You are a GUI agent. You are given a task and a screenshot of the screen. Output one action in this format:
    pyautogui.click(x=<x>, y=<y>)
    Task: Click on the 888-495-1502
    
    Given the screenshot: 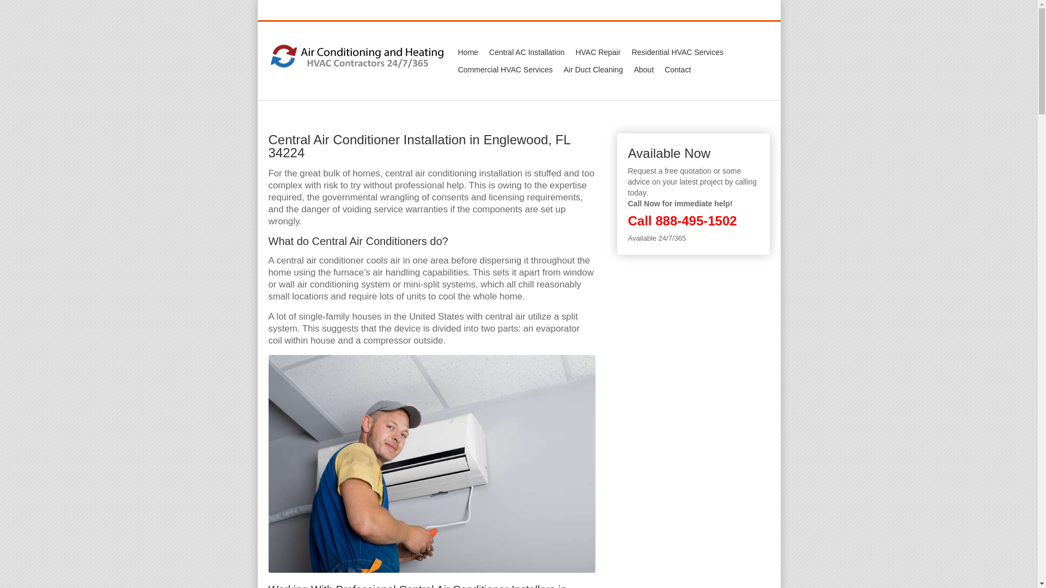 What is the action you would take?
    pyautogui.click(x=696, y=221)
    